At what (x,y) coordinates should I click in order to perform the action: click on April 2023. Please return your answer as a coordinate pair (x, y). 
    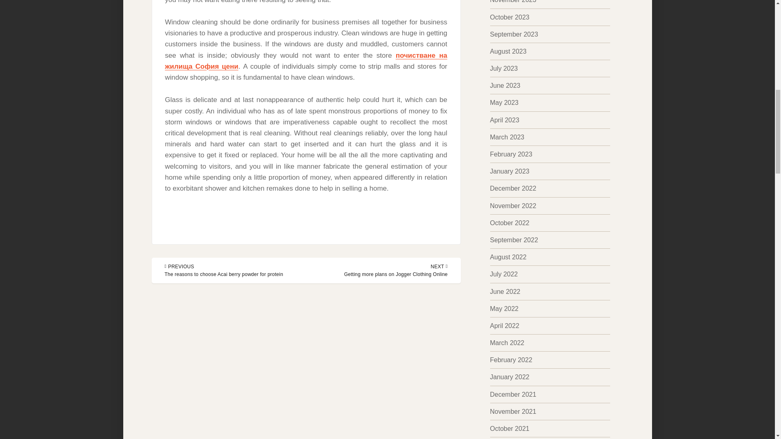
    Looking at the image, I should click on (504, 120).